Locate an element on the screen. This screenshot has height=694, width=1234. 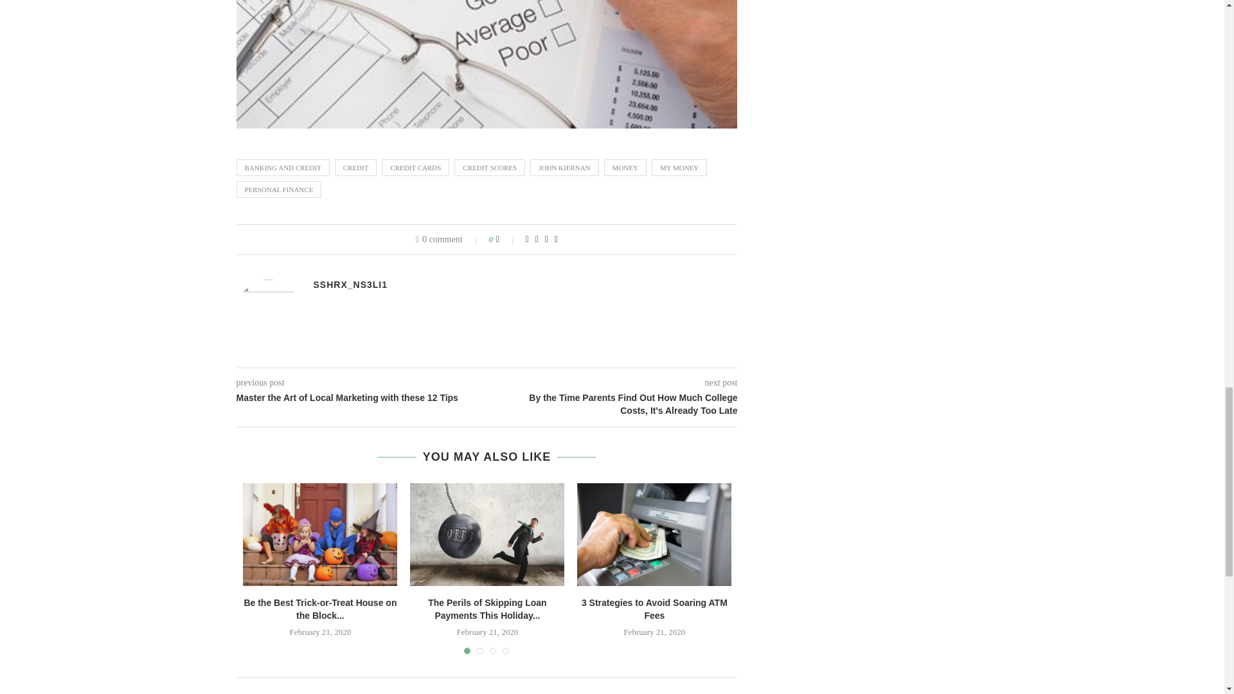
Master the Art of Local Marketing with these 12 Tips is located at coordinates (362, 398).